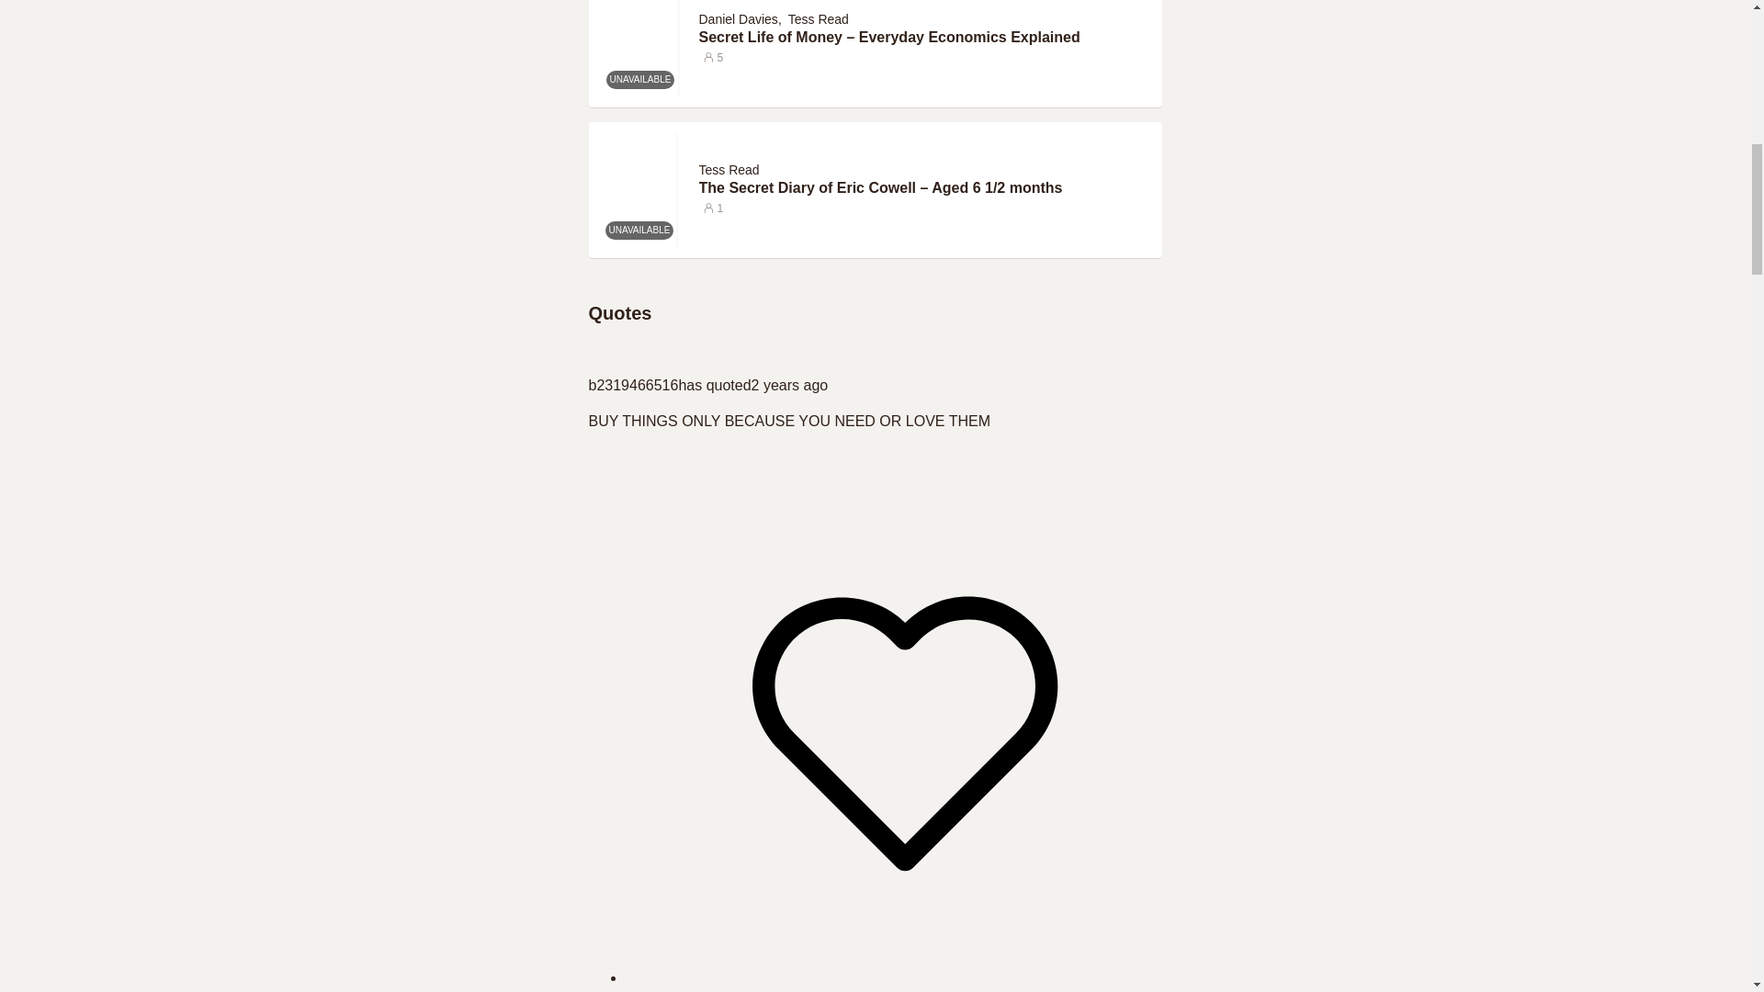  I want to click on Daniel Davies, so click(738, 18).